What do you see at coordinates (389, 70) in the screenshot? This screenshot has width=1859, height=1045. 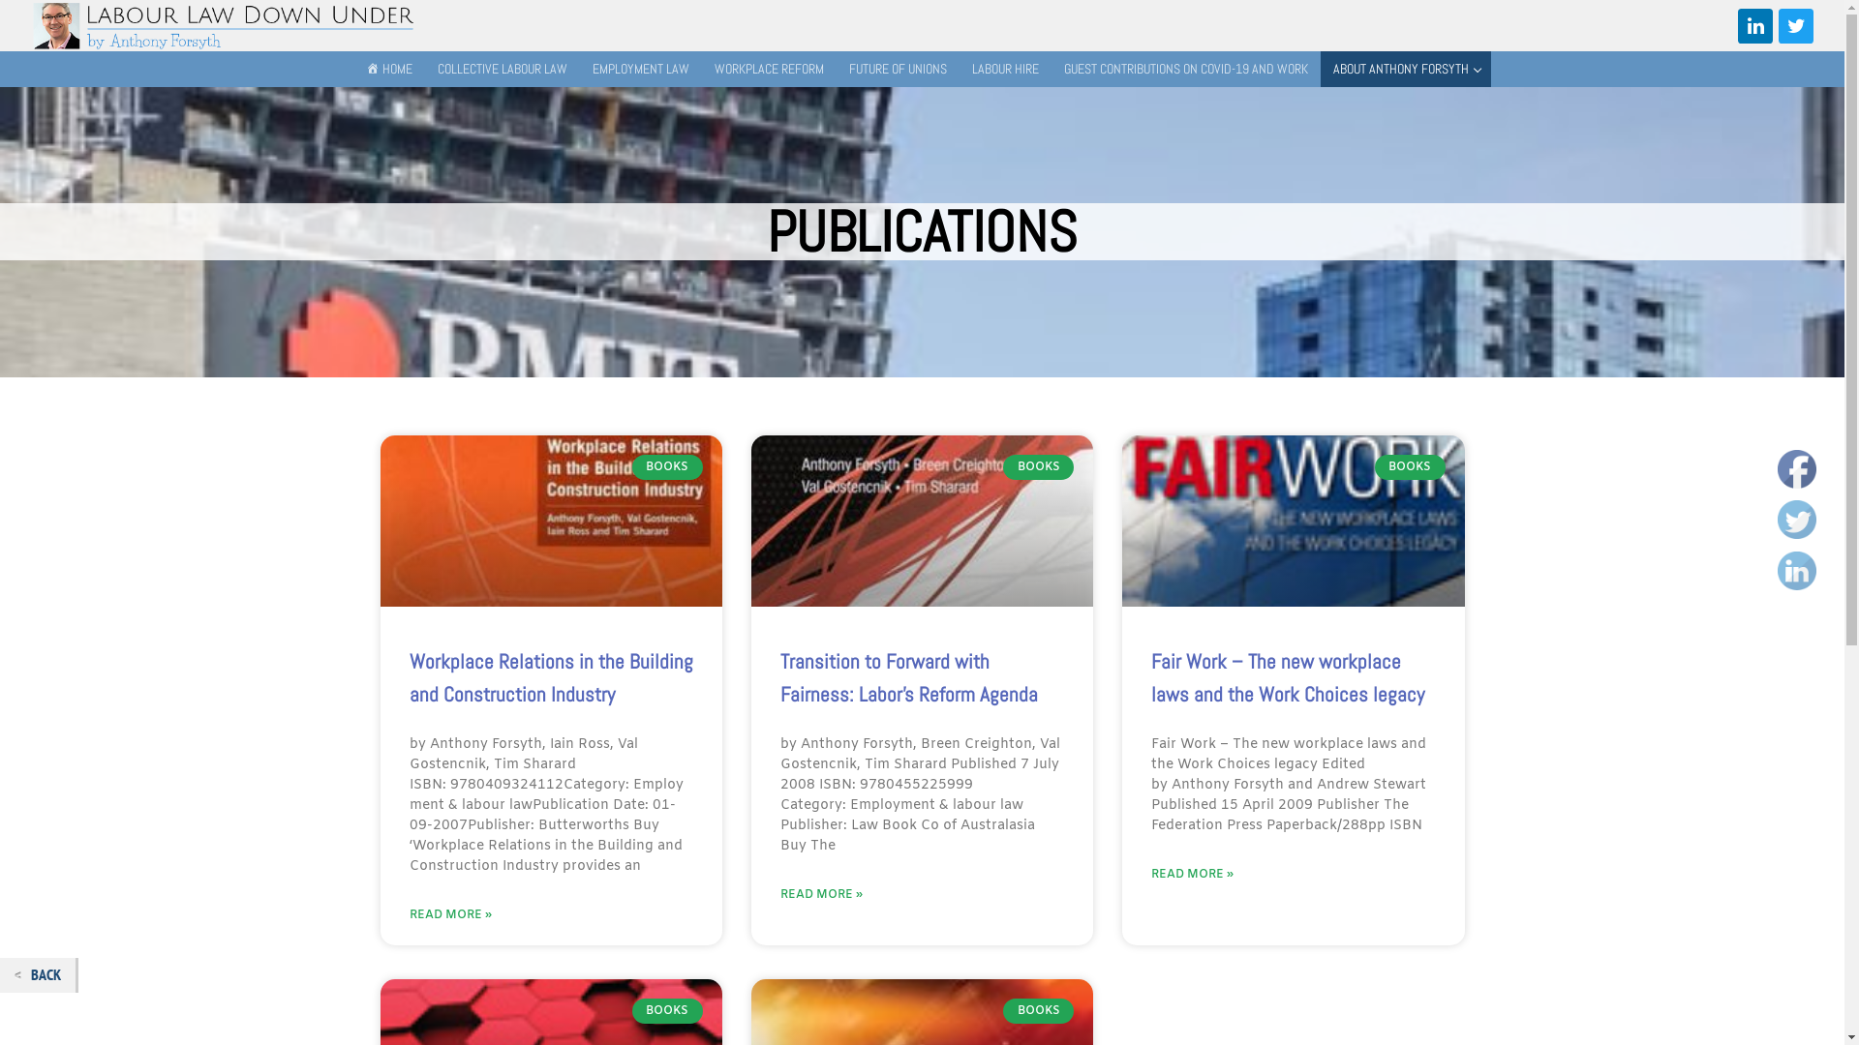 I see `HOME` at bounding box center [389, 70].